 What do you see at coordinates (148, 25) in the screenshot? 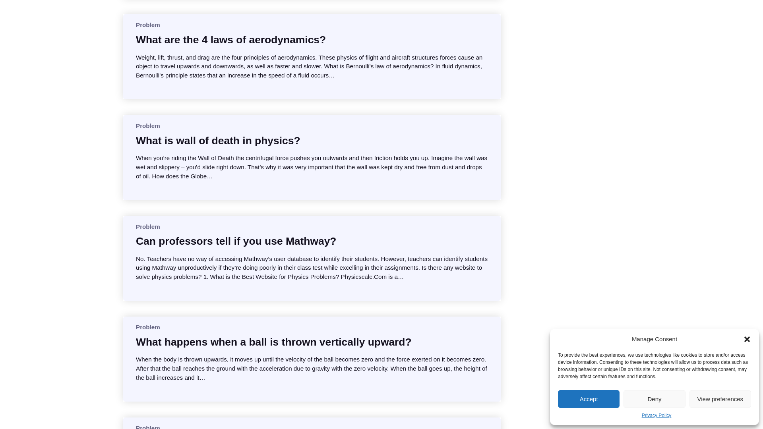
I see `Problem` at bounding box center [148, 25].